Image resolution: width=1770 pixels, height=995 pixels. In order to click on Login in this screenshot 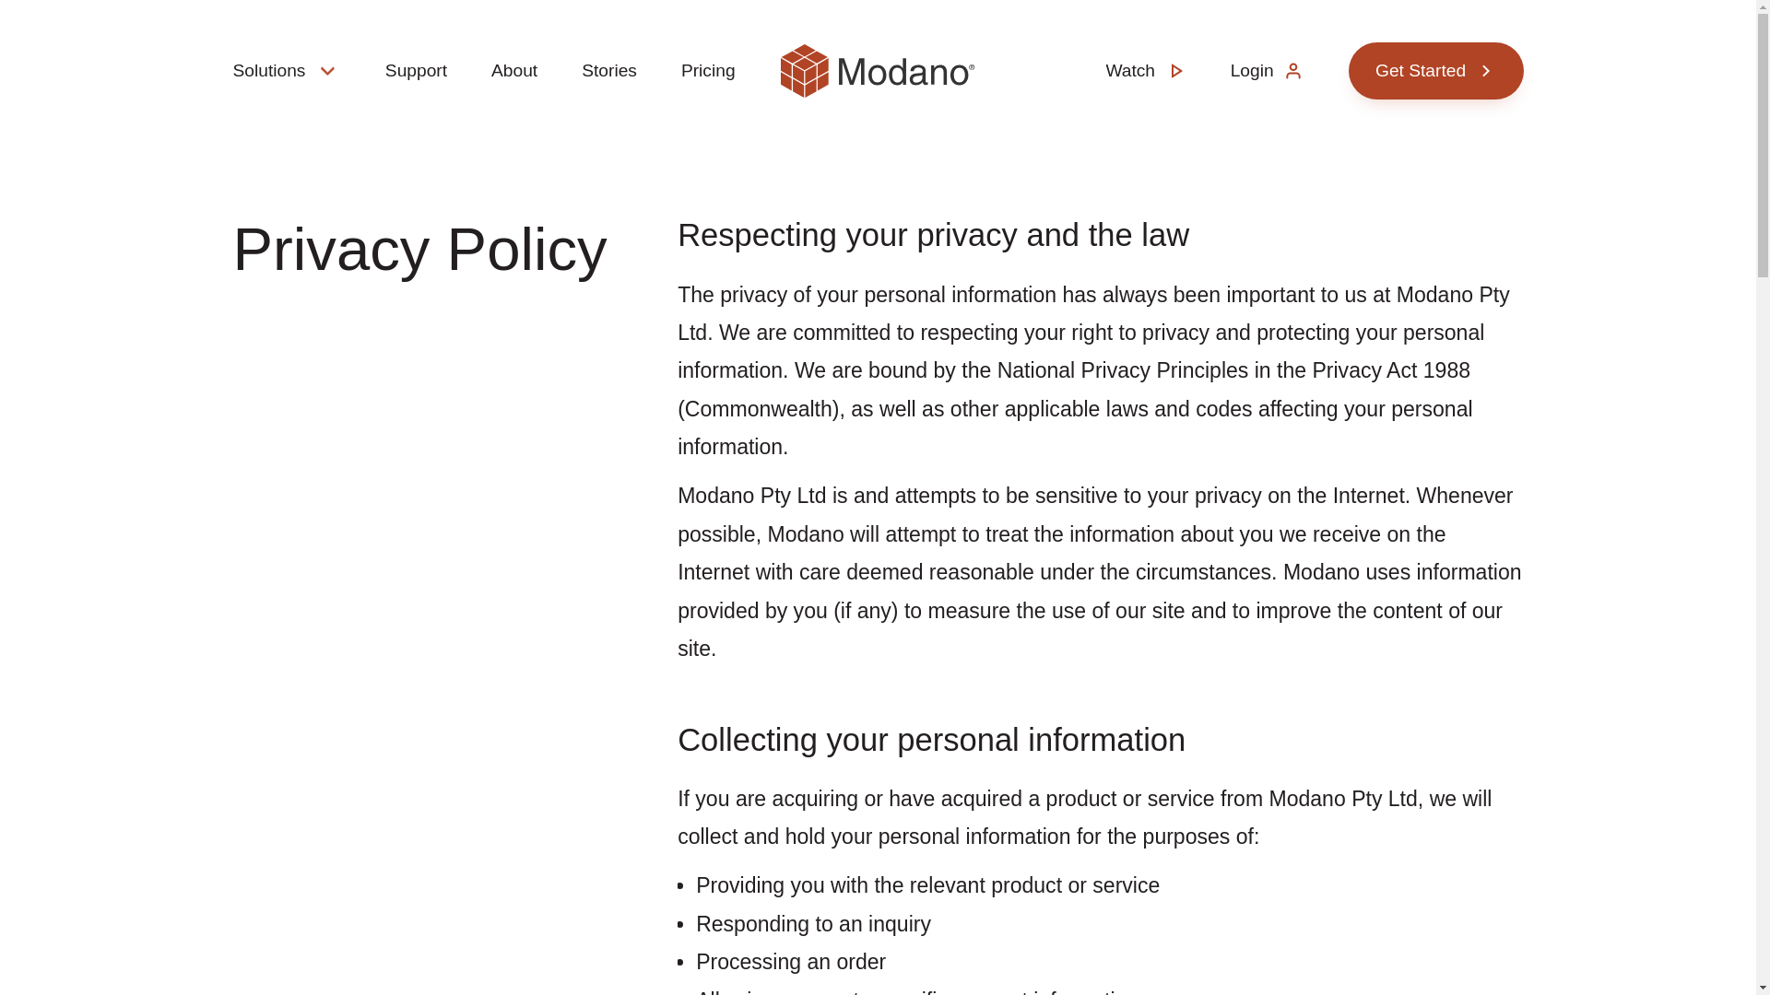, I will do `click(1268, 71)`.